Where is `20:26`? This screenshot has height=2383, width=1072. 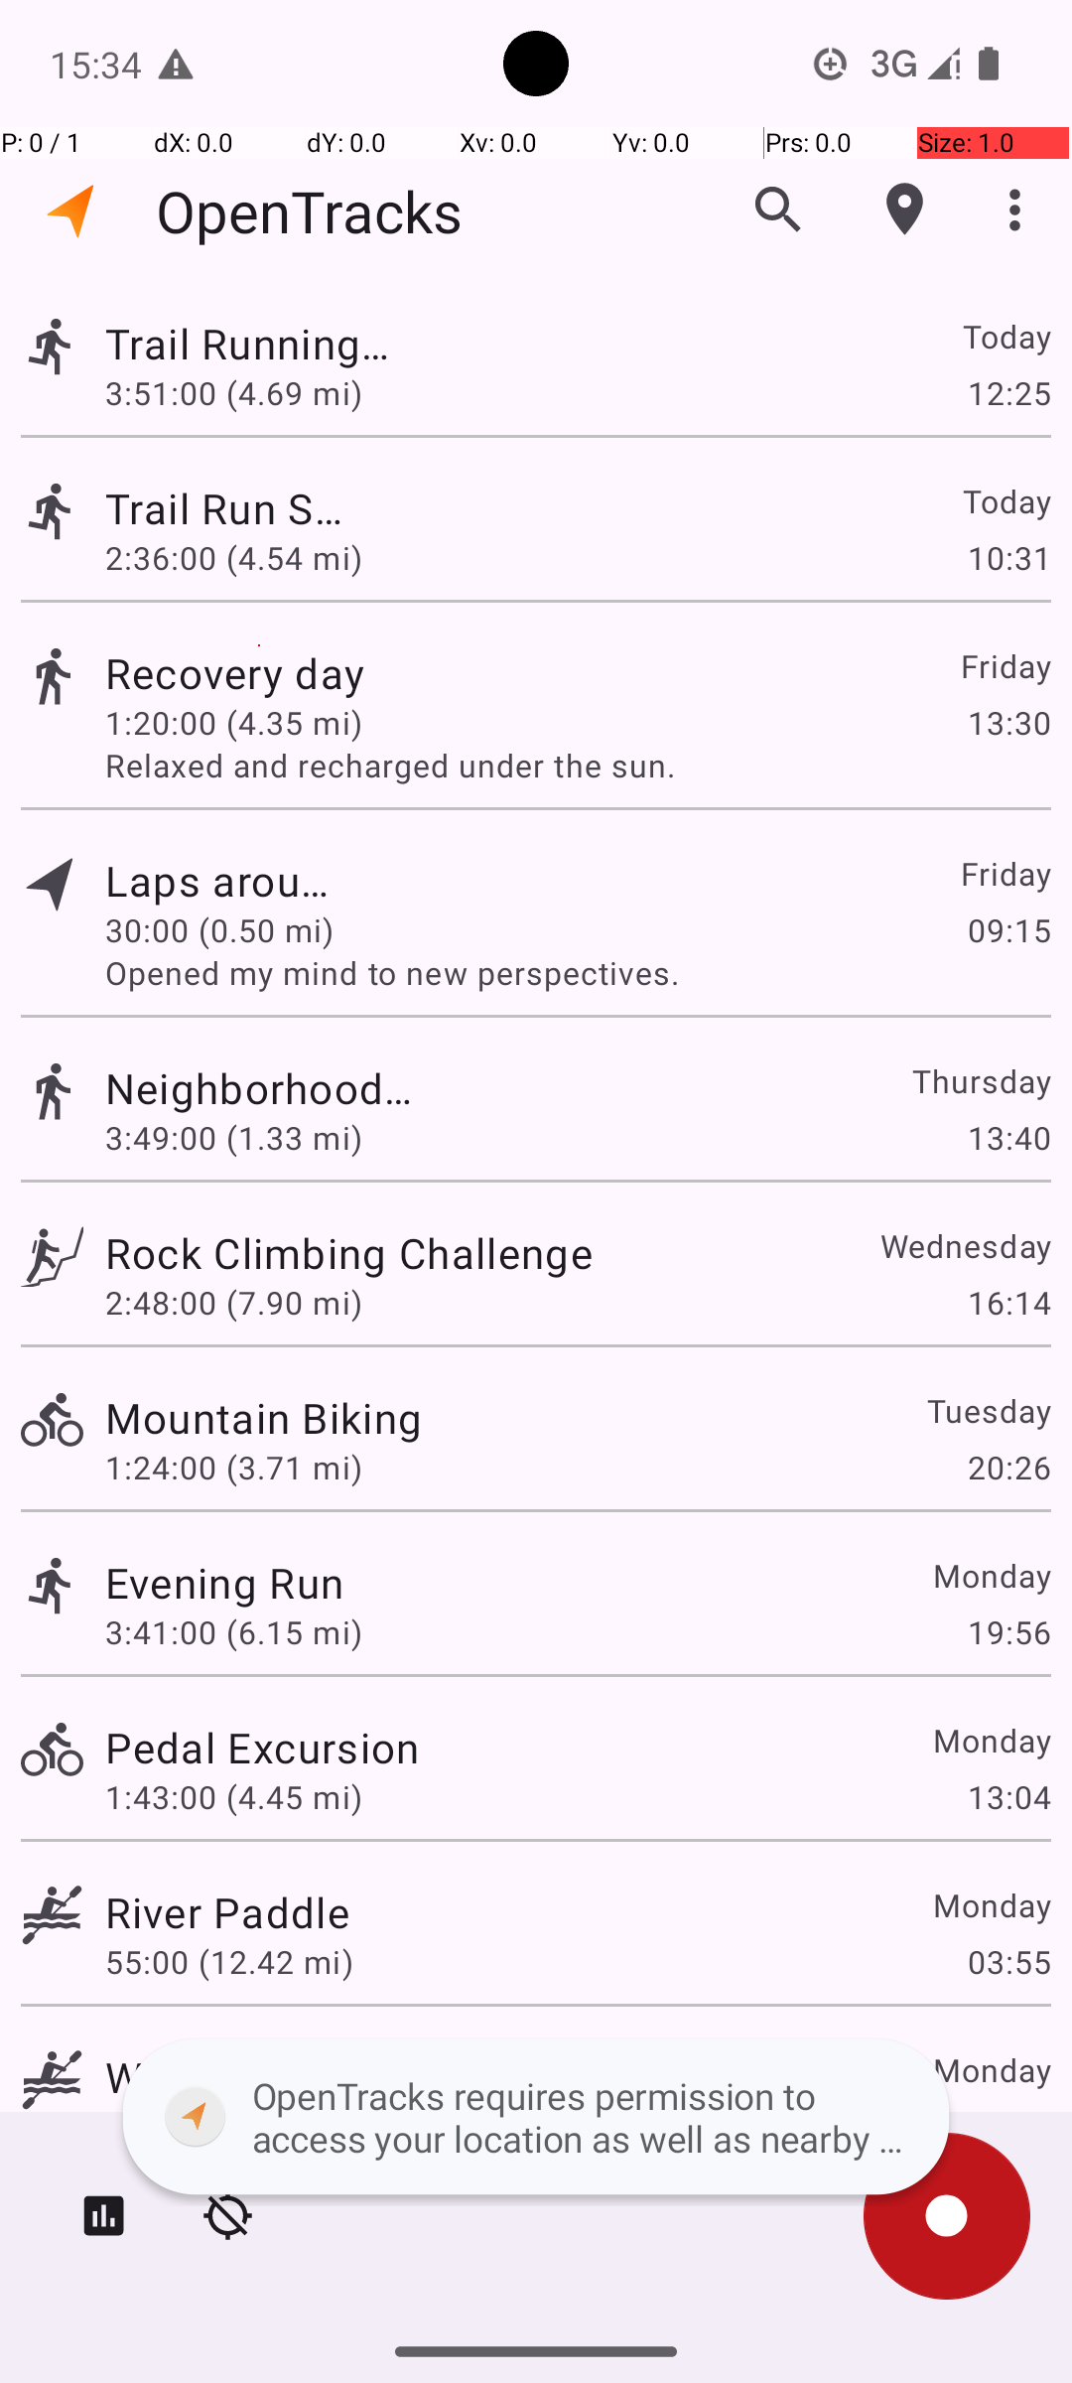 20:26 is located at coordinates (1008, 1468).